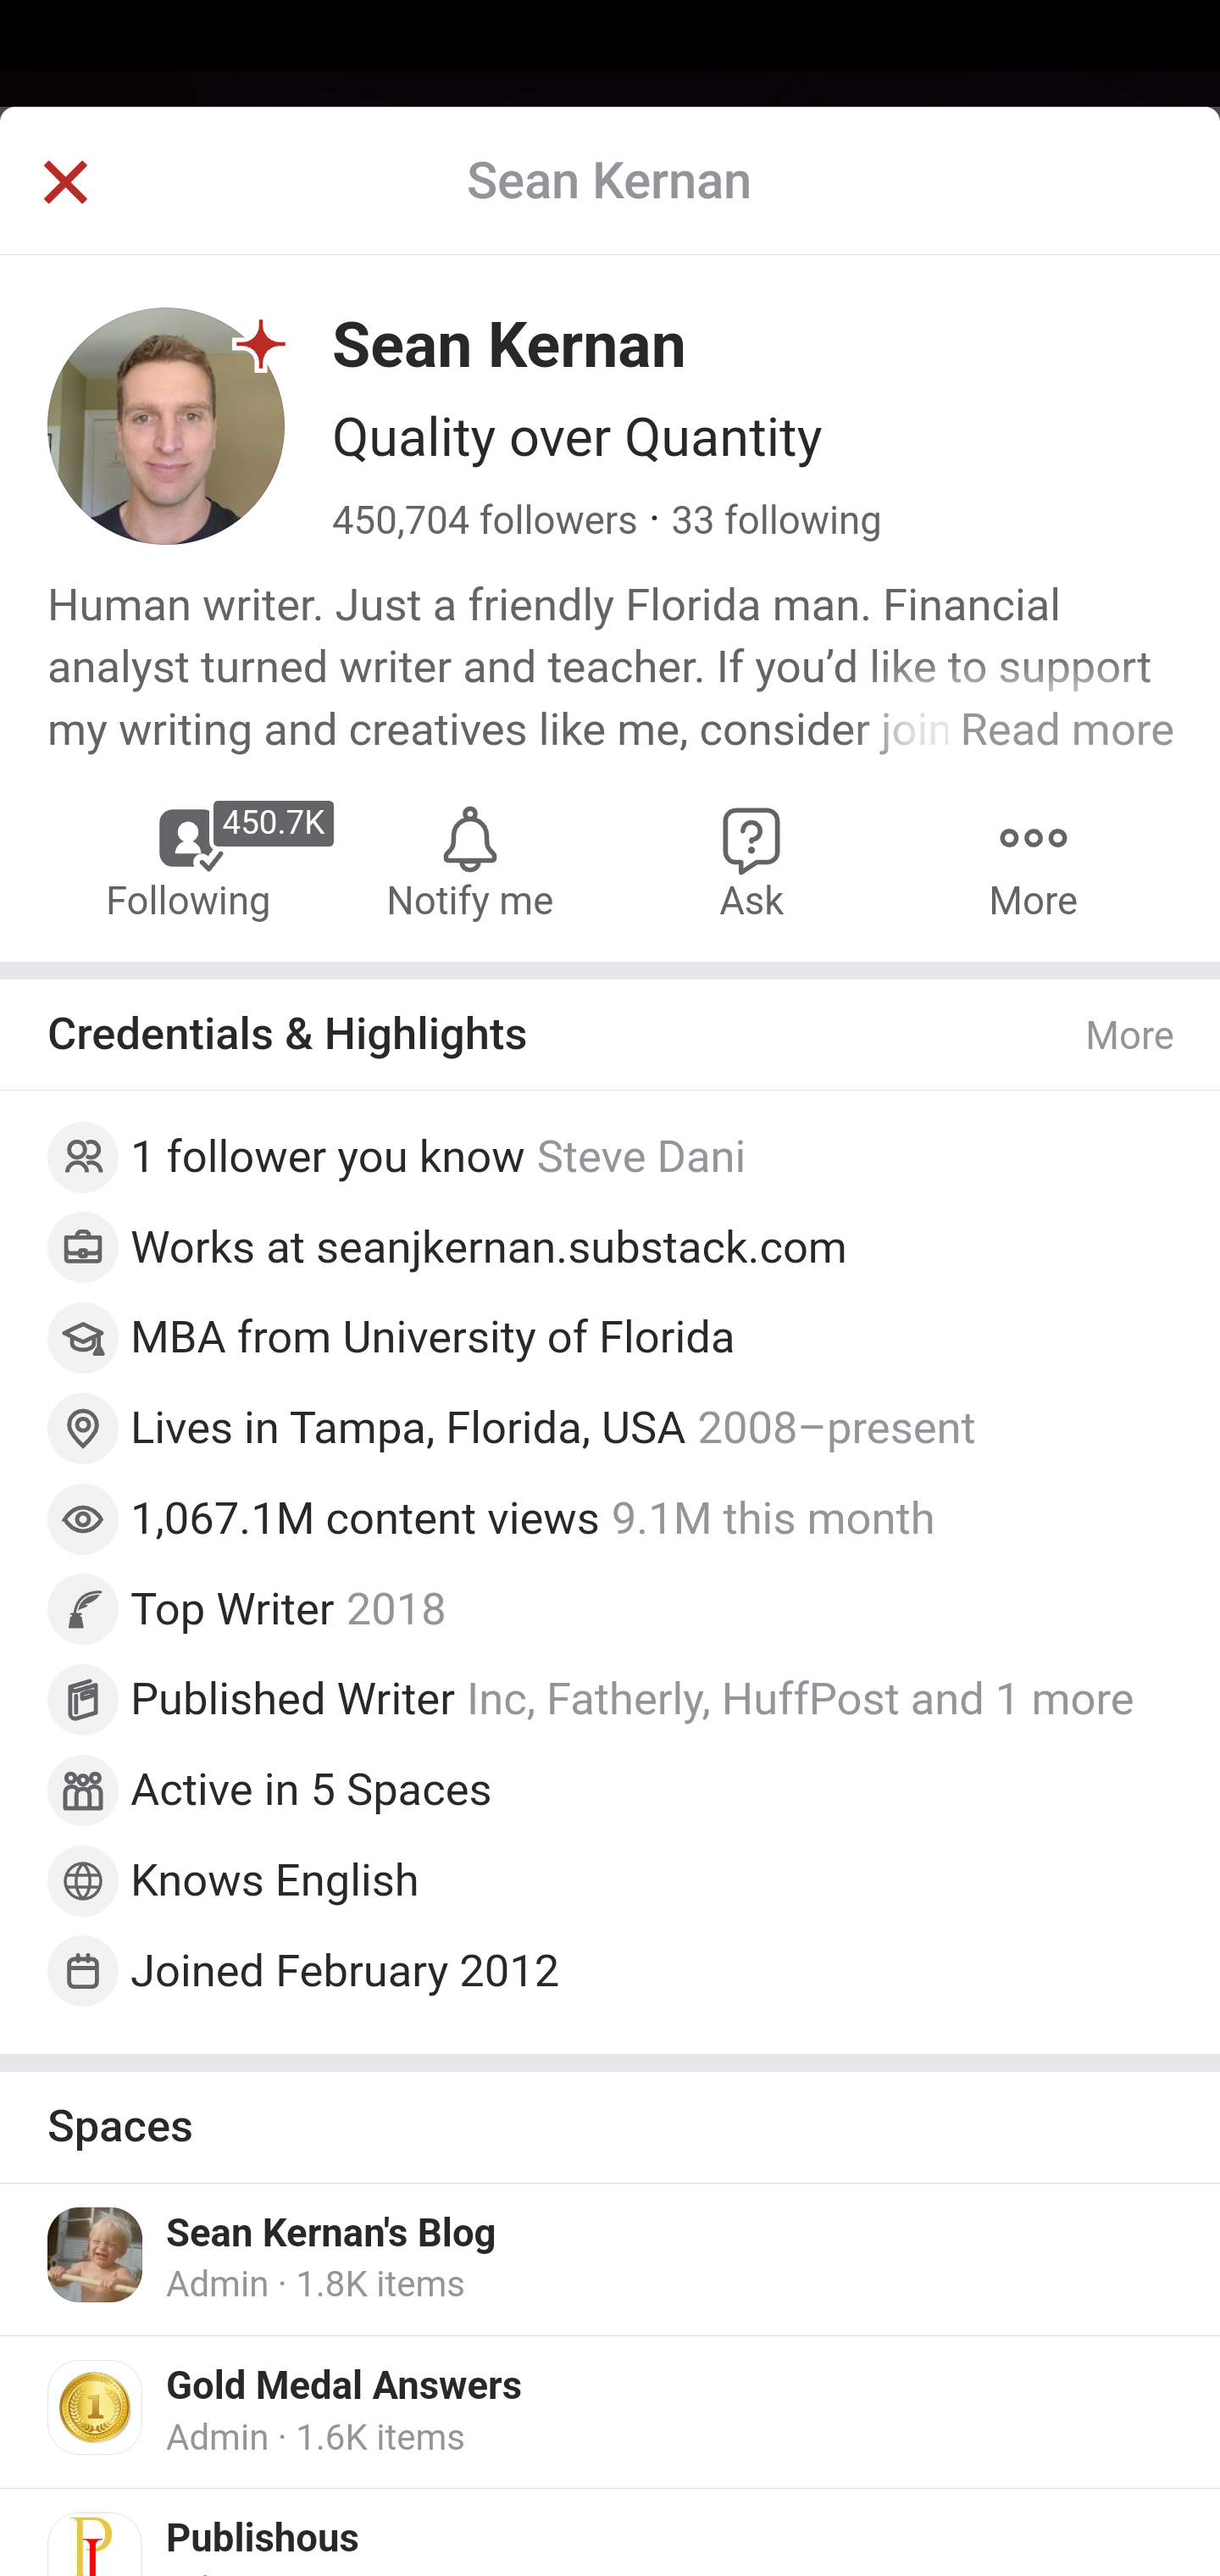  I want to click on 33 following, so click(776, 521).